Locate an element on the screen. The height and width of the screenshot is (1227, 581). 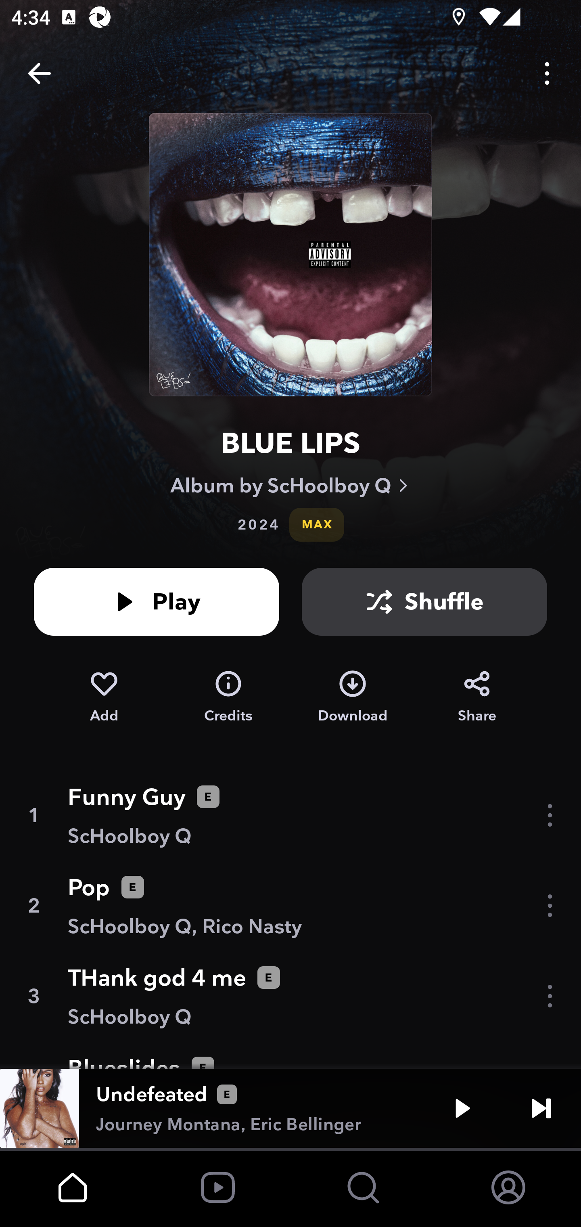
BLUE LIPS is located at coordinates (290, 443).